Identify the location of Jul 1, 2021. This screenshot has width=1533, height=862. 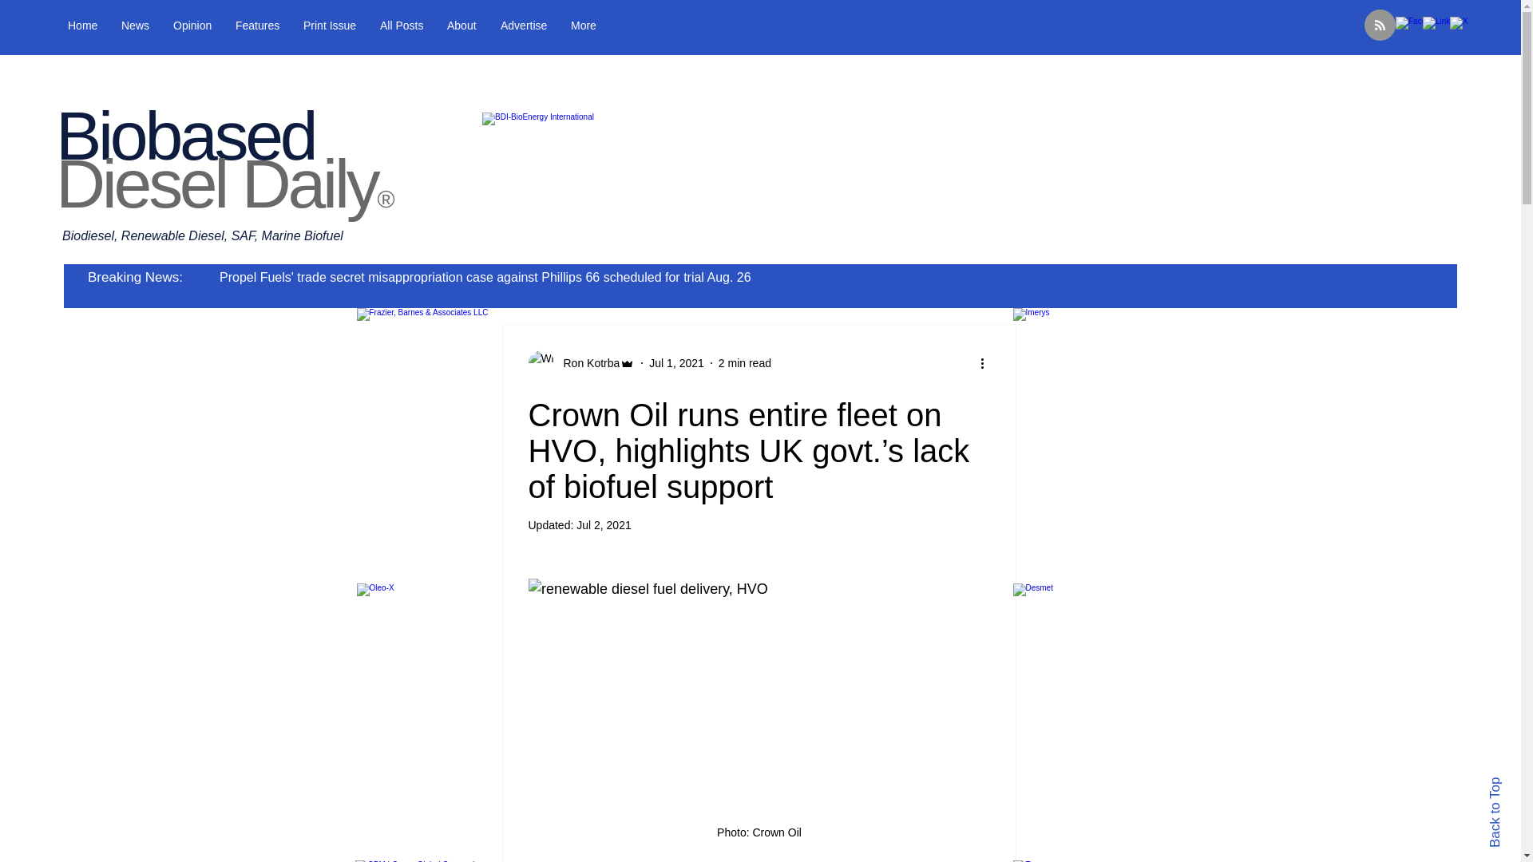
(675, 362).